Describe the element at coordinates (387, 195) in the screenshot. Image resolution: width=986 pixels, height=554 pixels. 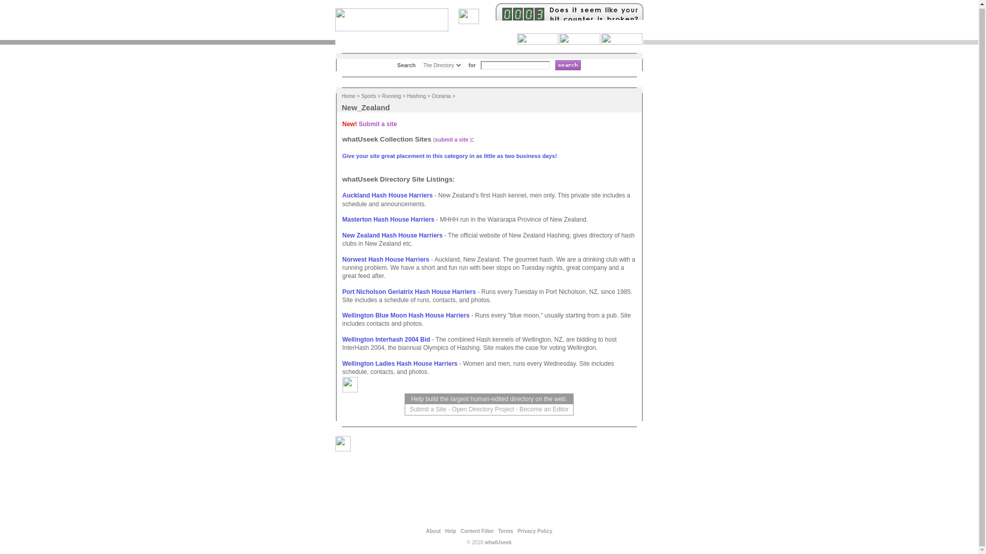
I see `Auckland Hash House Harriers` at that location.